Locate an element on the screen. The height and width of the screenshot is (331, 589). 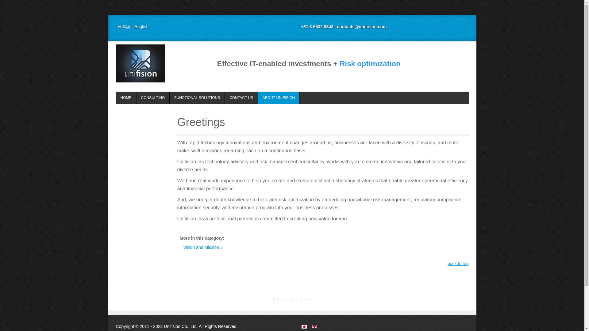
HOME is located at coordinates (141, 63).